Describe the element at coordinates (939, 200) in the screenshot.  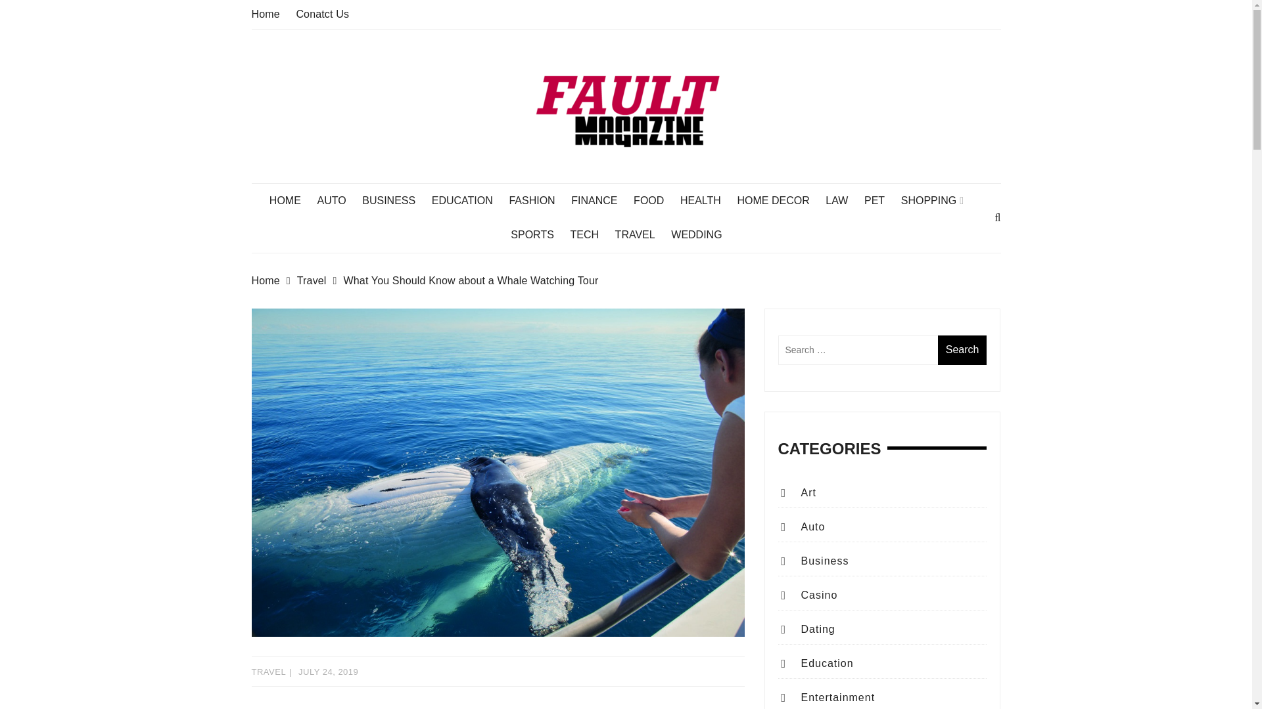
I see `SHOPPING` at that location.